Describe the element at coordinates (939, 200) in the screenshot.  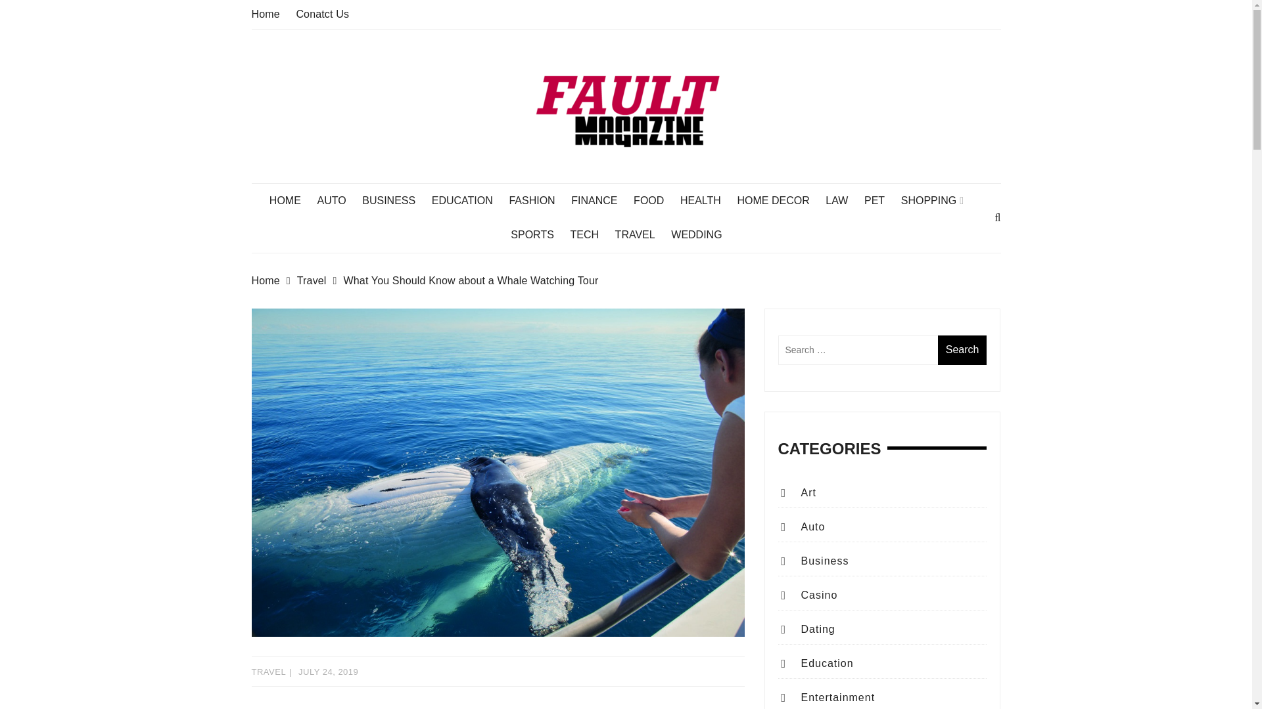
I see `SHOPPING` at that location.